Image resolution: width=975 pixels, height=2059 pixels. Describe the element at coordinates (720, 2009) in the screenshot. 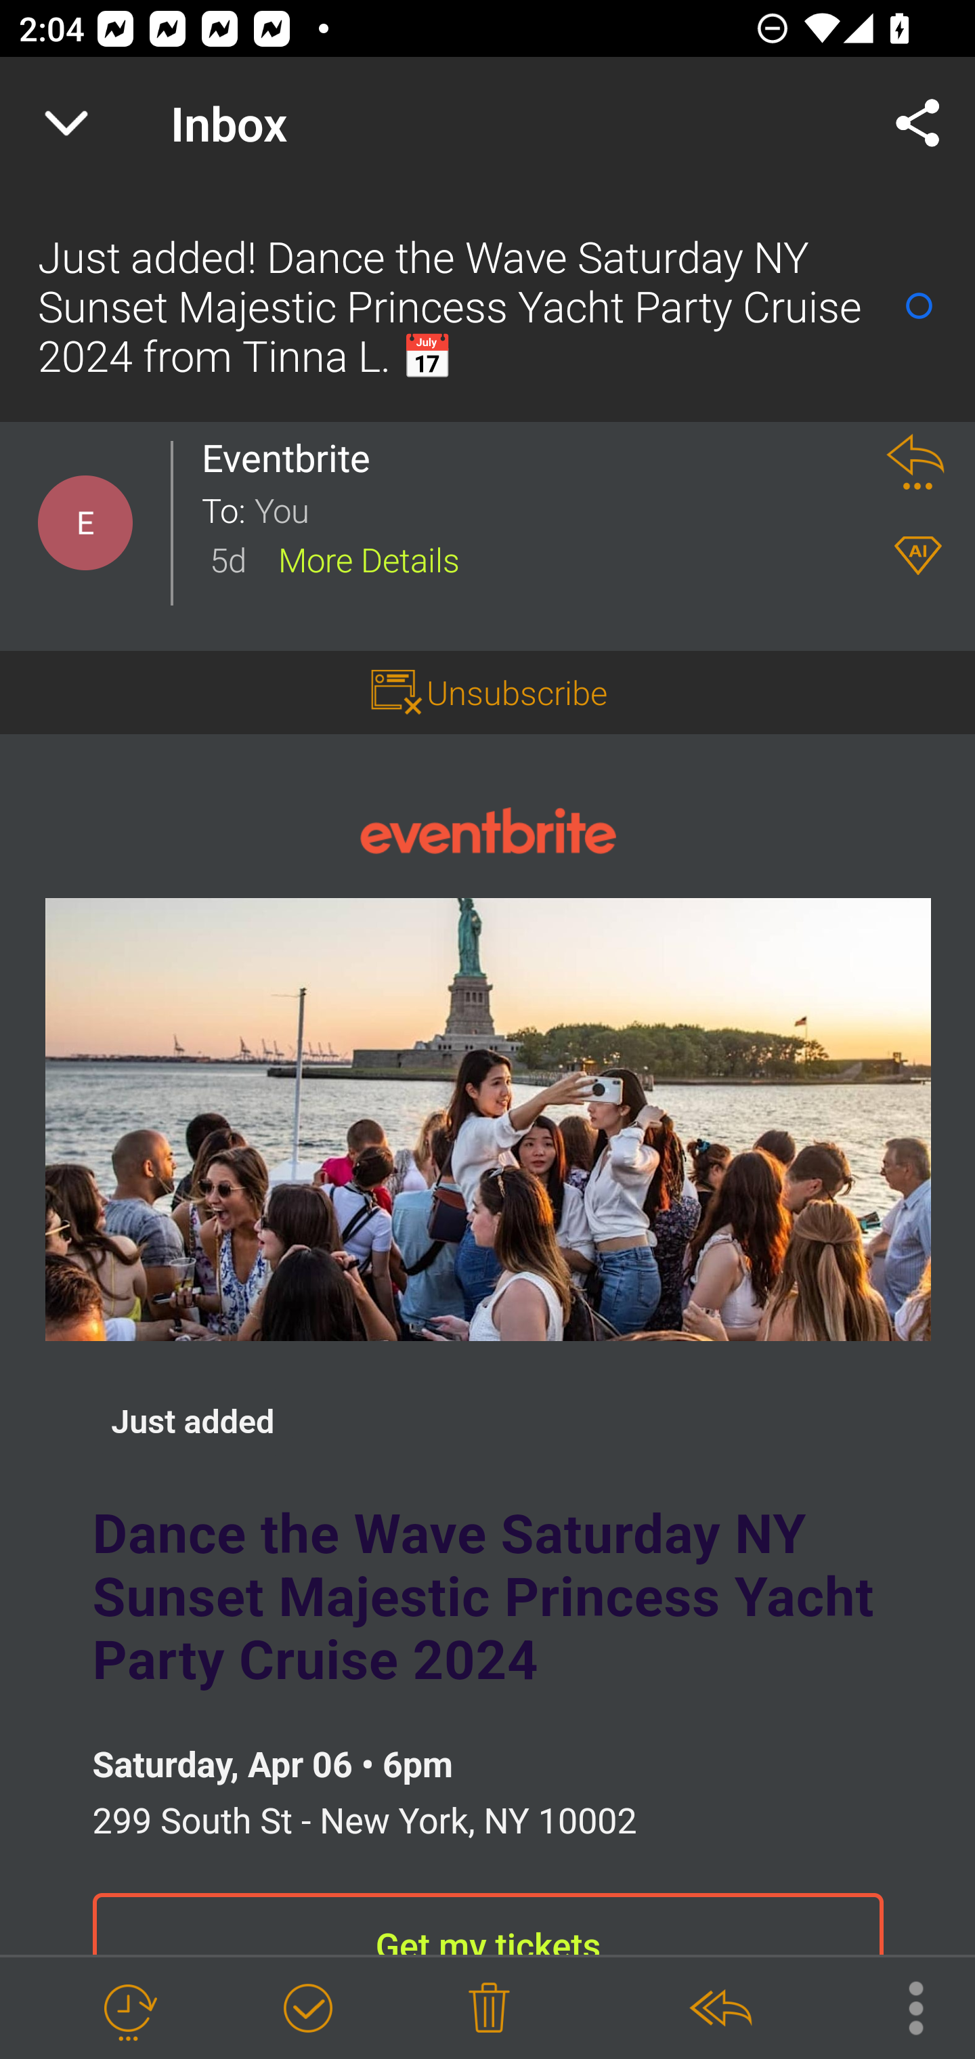

I see `Reply All` at that location.